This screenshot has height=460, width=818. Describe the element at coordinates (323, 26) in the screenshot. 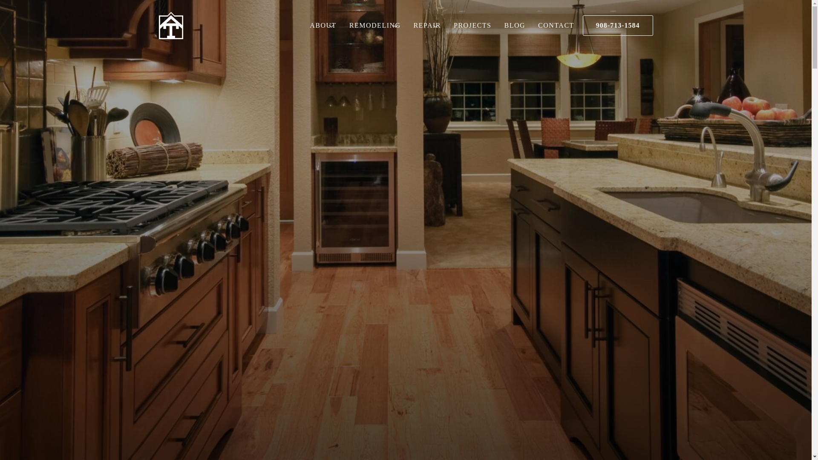

I see `All Trades Contracting` at that location.